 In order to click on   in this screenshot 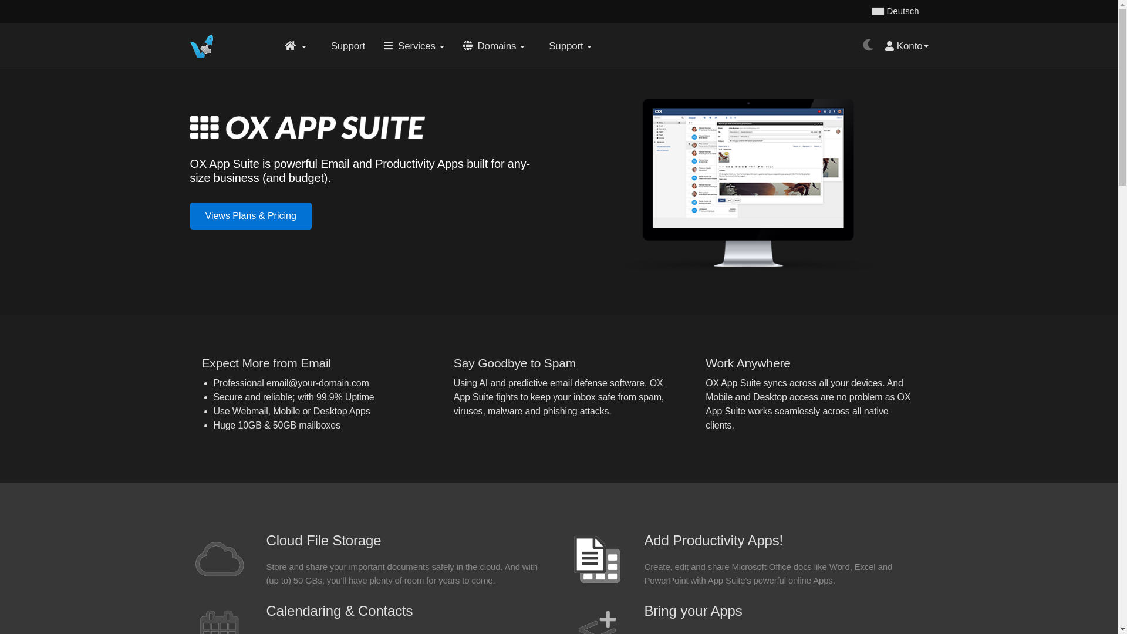, I will do `click(295, 46)`.